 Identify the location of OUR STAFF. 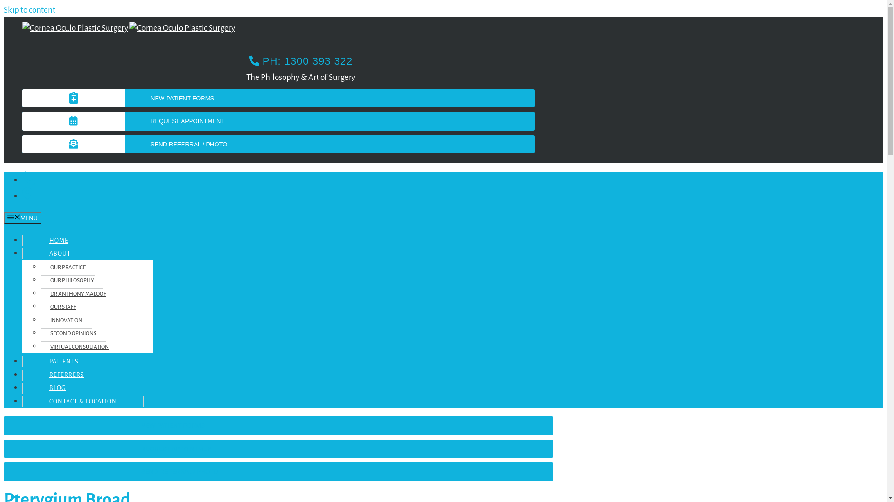
(63, 307).